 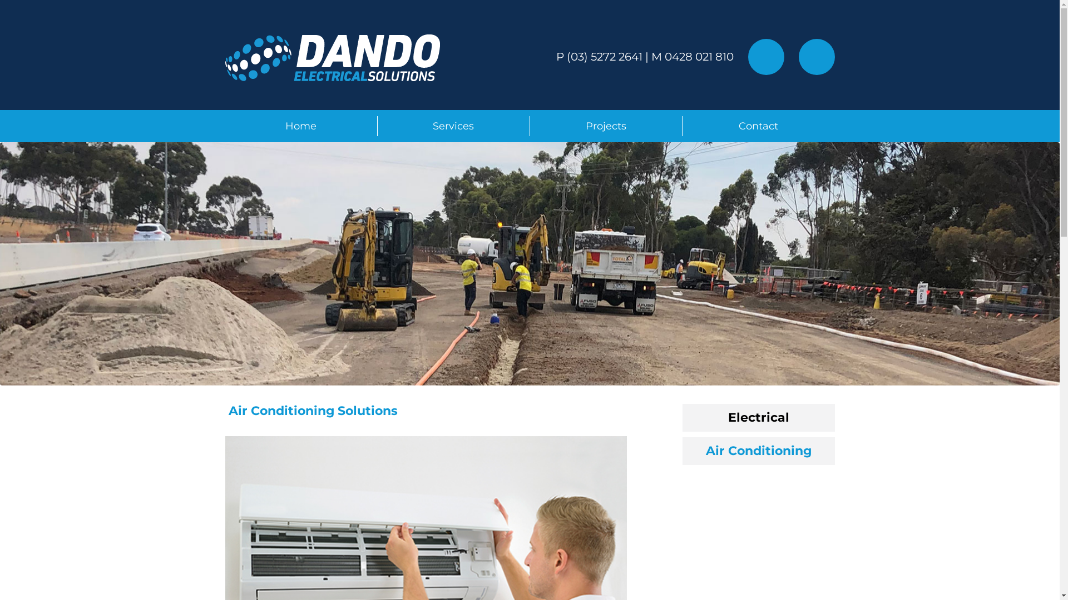 What do you see at coordinates (758, 126) in the screenshot?
I see `Contact` at bounding box center [758, 126].